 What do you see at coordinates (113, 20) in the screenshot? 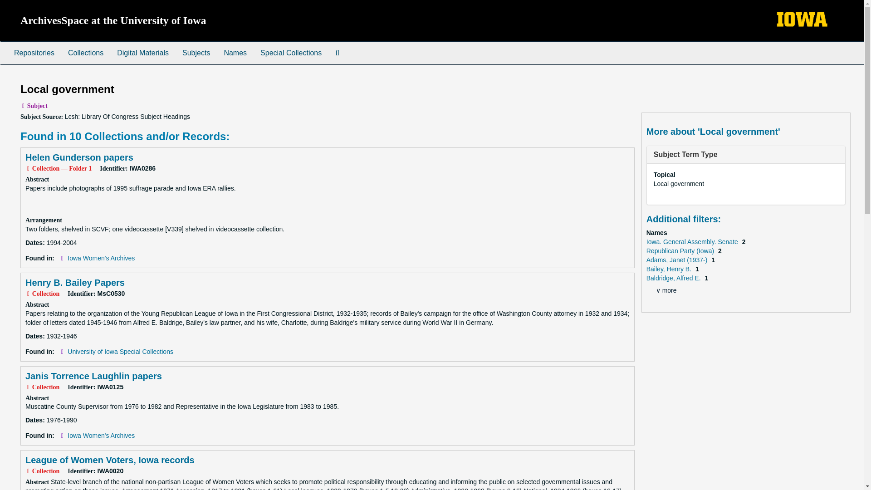
I see `ArchivesSpace at the University of Iowa` at bounding box center [113, 20].